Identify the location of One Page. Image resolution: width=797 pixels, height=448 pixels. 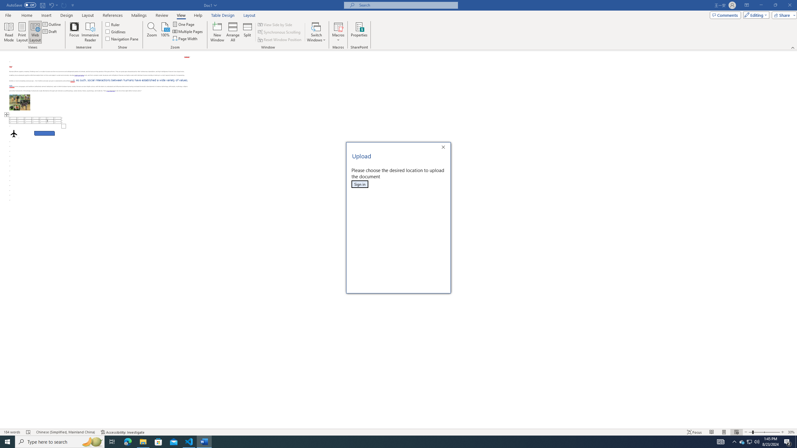
(184, 24).